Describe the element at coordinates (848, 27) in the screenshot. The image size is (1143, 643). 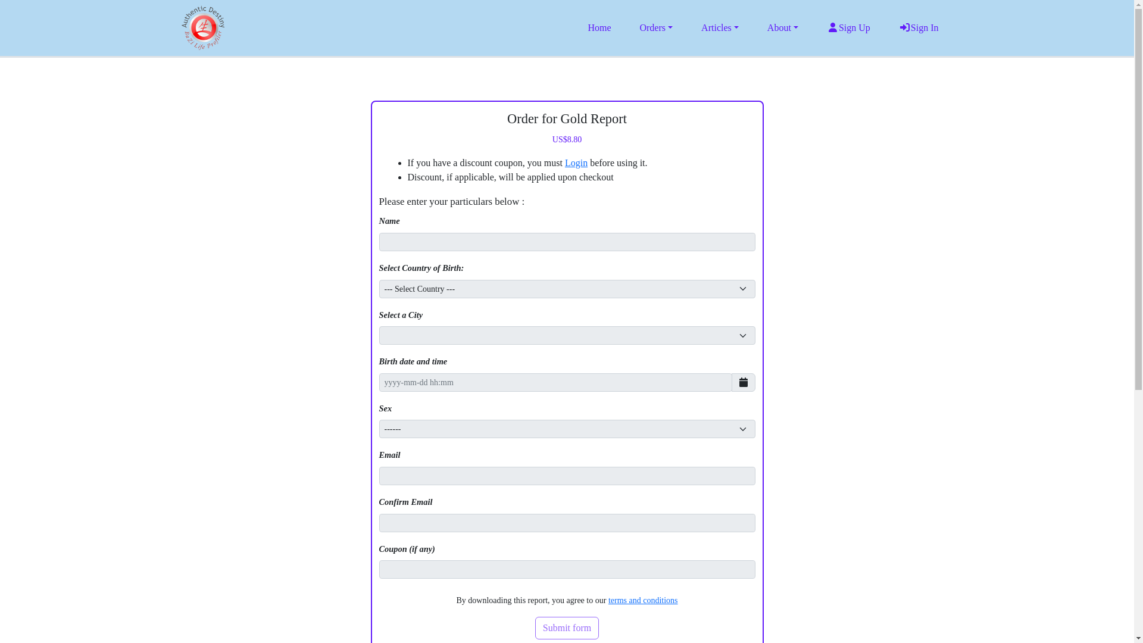
I see `Sign Up` at that location.